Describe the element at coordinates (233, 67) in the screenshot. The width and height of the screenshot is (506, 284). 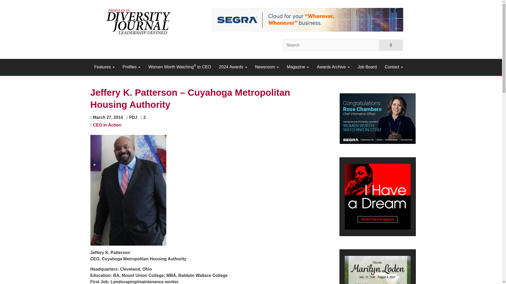
I see `2024 Awards` at that location.